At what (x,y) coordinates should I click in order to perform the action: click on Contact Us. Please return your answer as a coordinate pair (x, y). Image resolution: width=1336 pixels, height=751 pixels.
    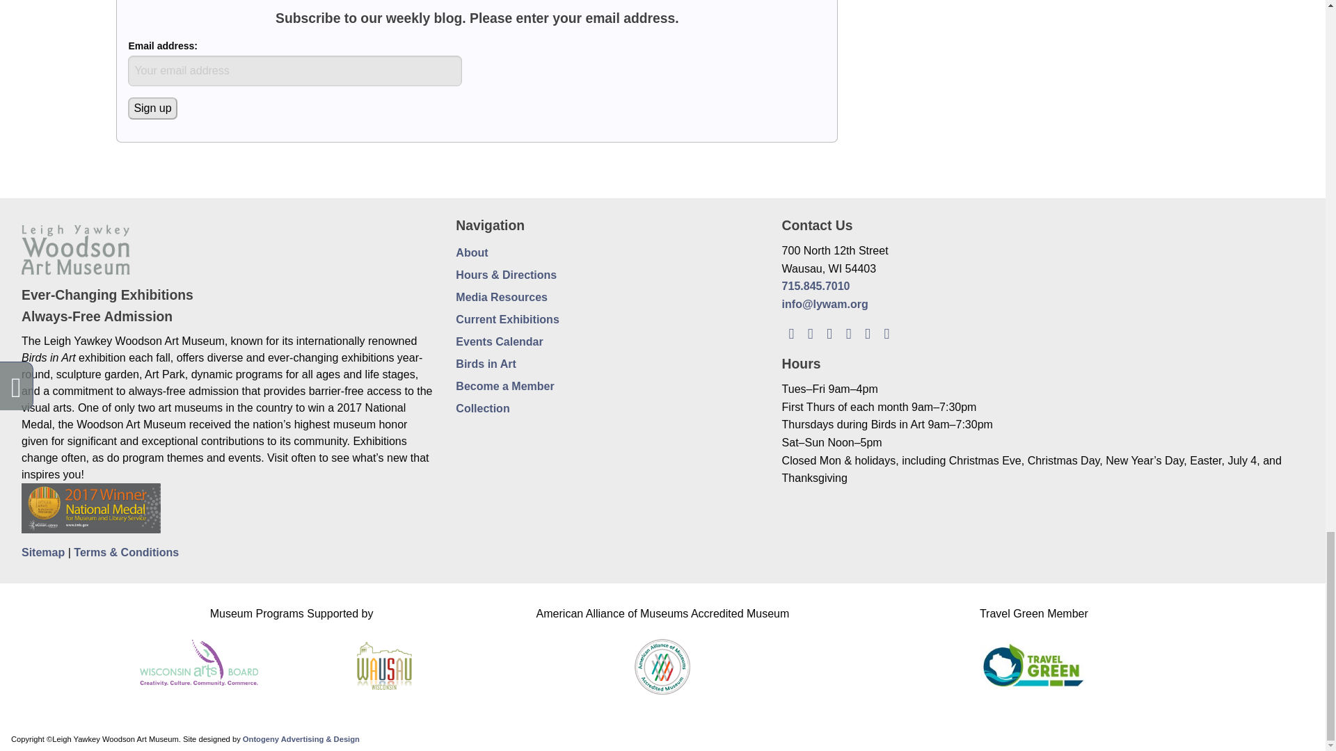
    Looking at the image, I should click on (886, 332).